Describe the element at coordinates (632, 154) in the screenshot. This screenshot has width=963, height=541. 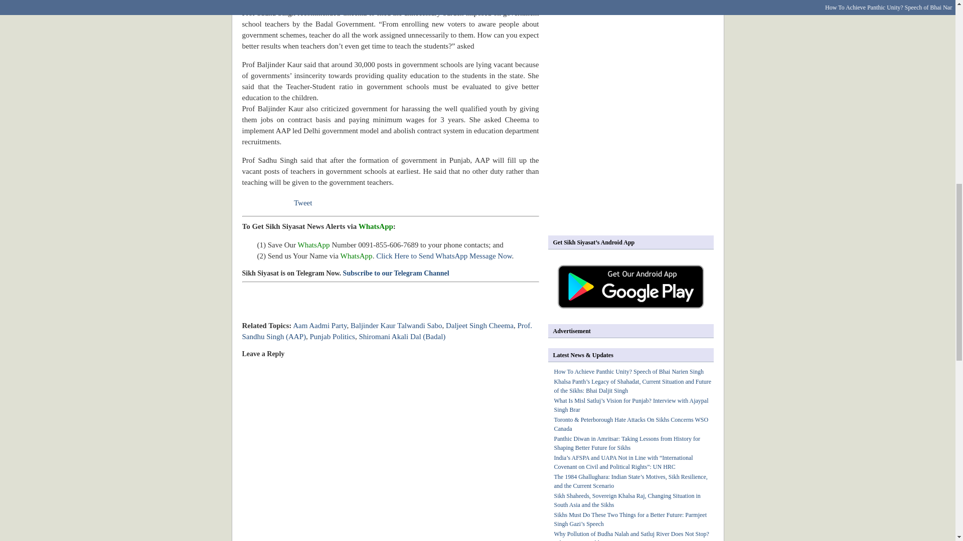
I see `Advertisement` at that location.